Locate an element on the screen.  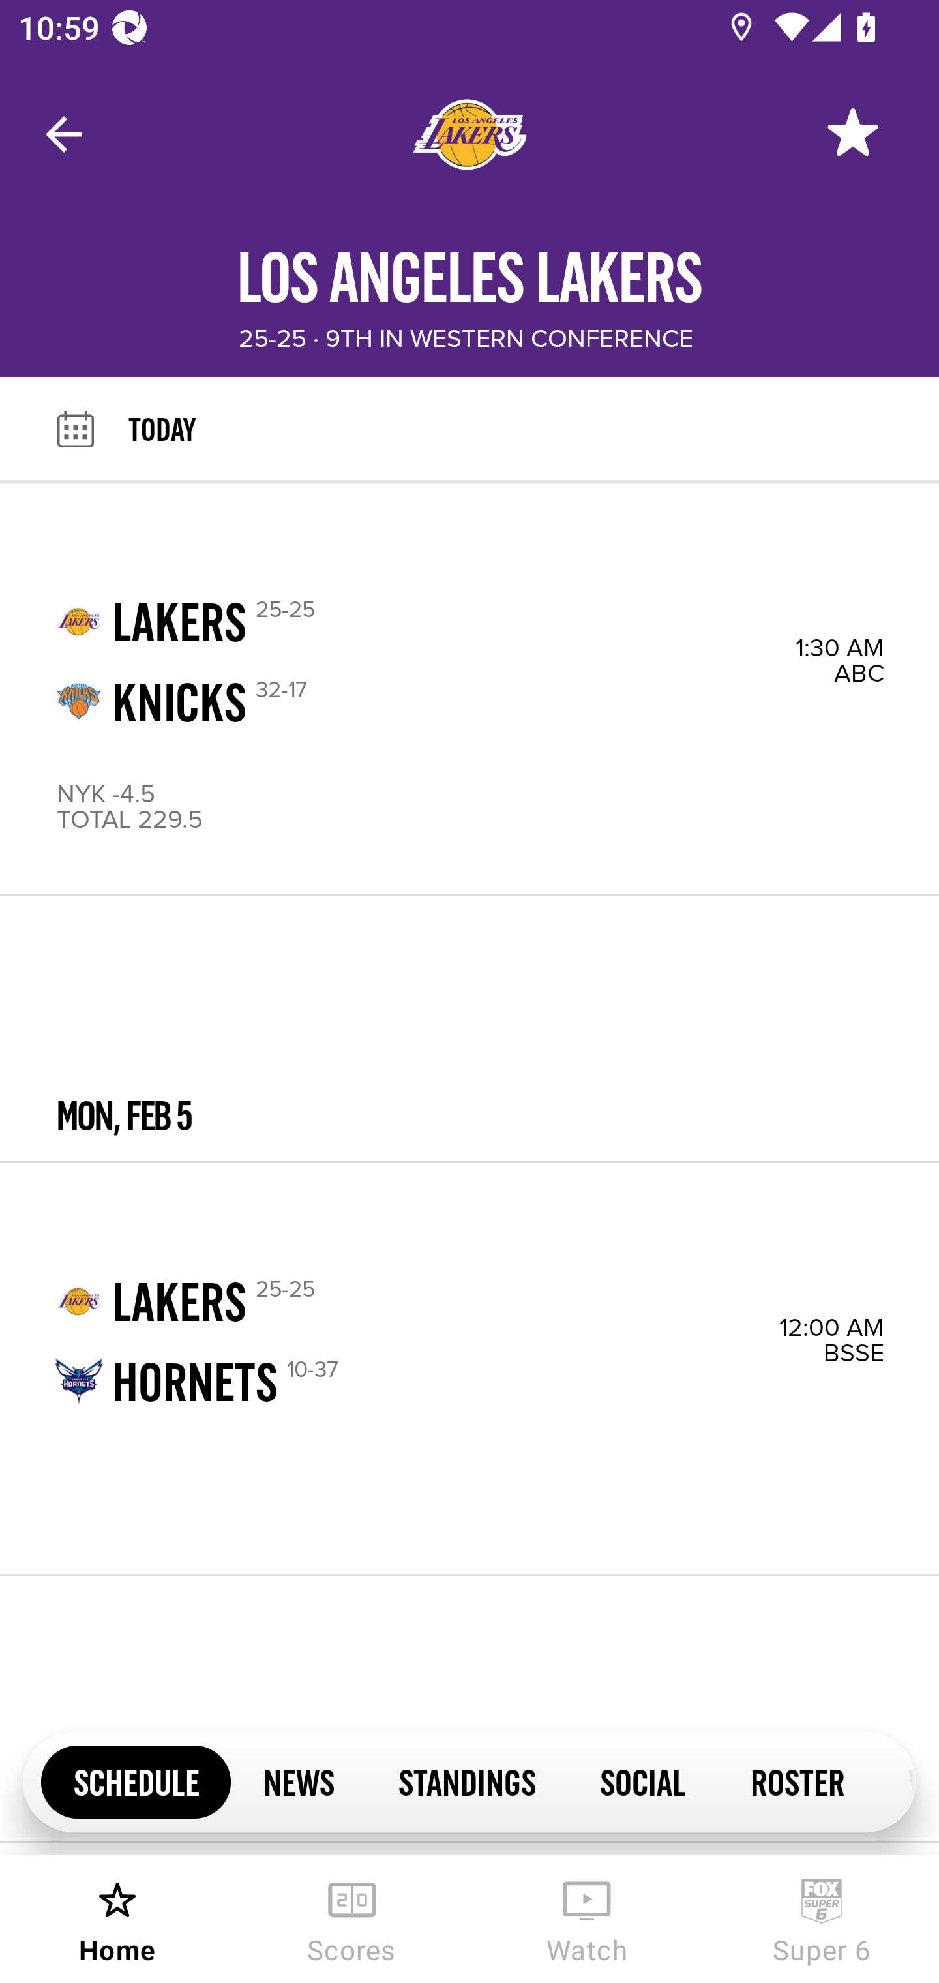
MON, FEB 5 is located at coordinates (469, 1029).